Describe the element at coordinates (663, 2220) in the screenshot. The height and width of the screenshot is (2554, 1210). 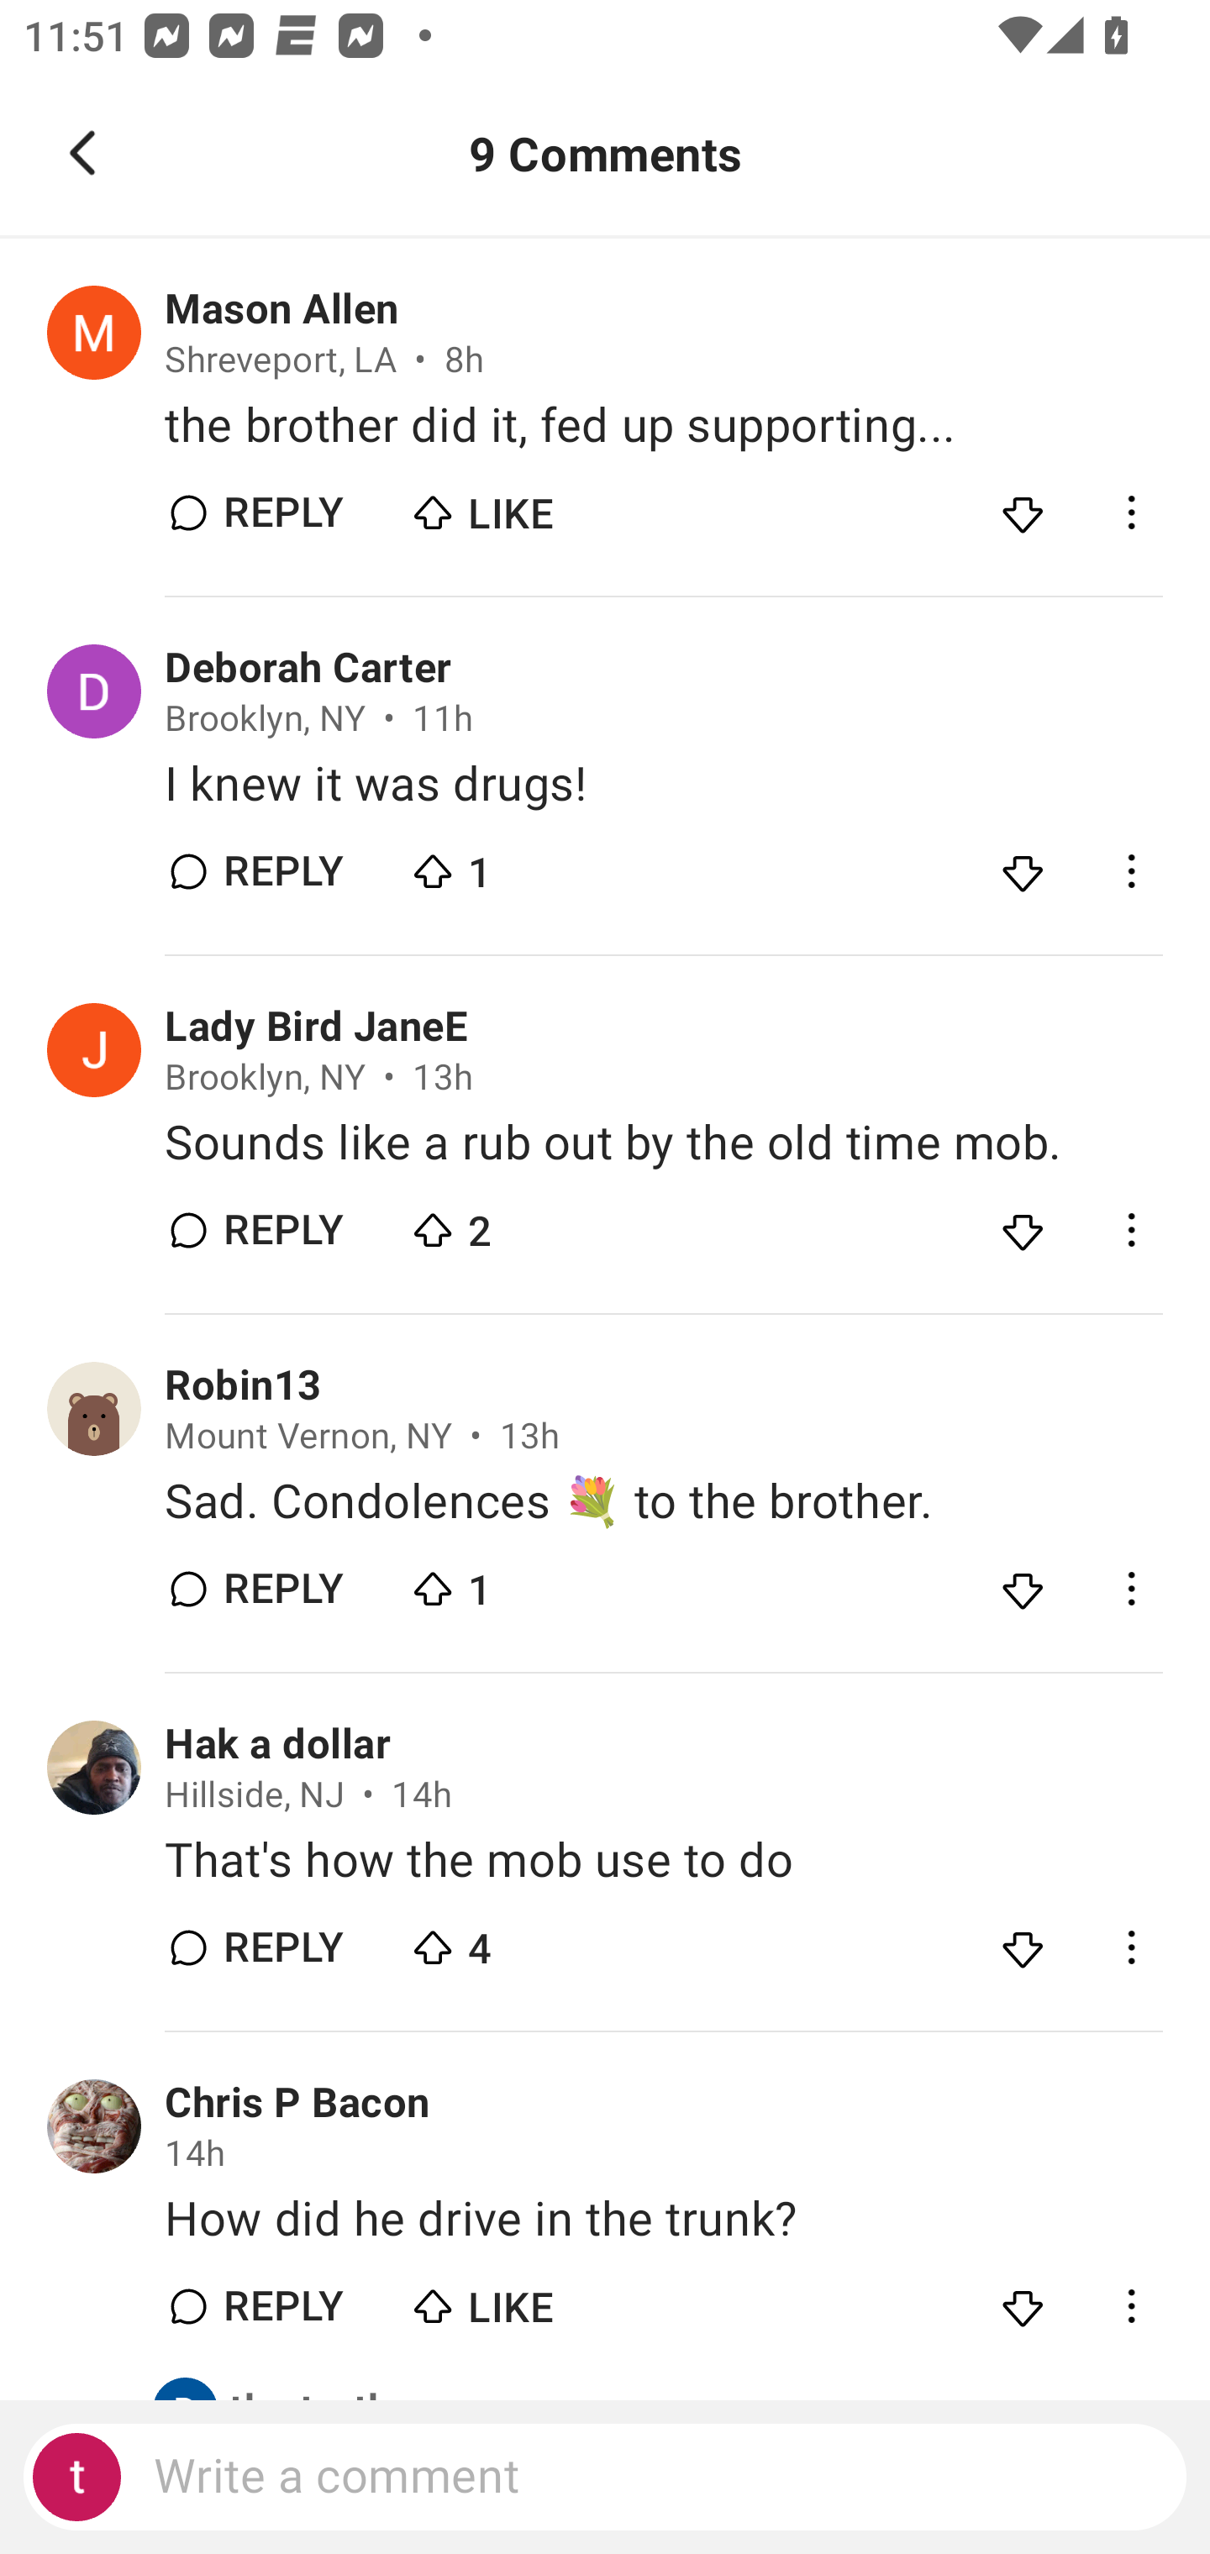
I see `How did he drive in the trunk?` at that location.